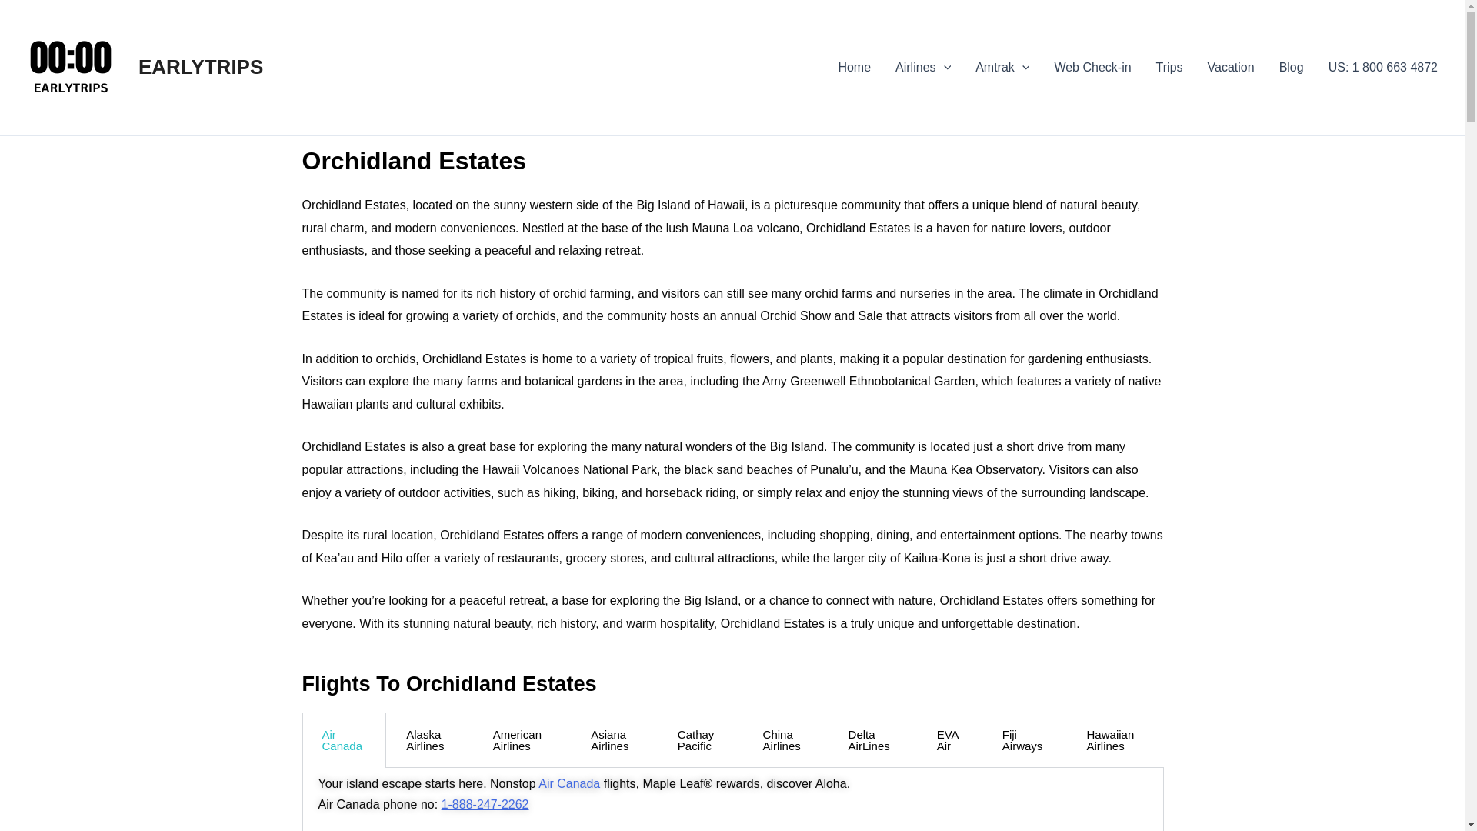  What do you see at coordinates (1002, 68) in the screenshot?
I see `Amtrak` at bounding box center [1002, 68].